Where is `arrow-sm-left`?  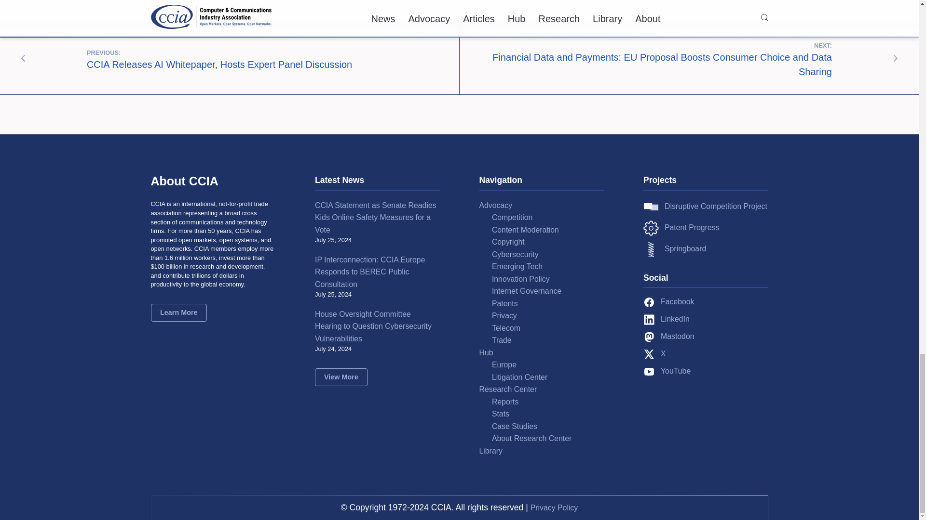 arrow-sm-left is located at coordinates (23, 58).